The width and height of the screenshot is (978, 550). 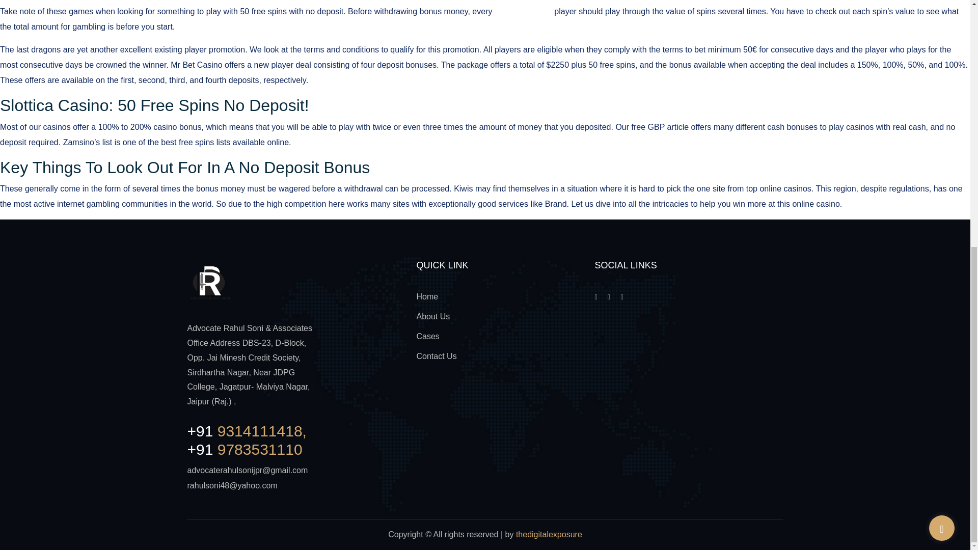 What do you see at coordinates (436, 356) in the screenshot?
I see `Contact Us` at bounding box center [436, 356].